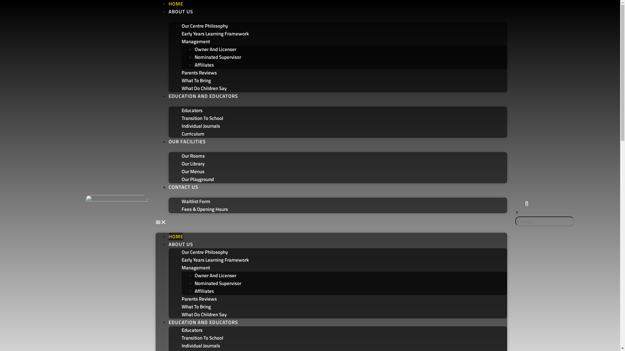 This screenshot has height=351, width=625. What do you see at coordinates (198, 179) in the screenshot?
I see `Our Playground` at bounding box center [198, 179].